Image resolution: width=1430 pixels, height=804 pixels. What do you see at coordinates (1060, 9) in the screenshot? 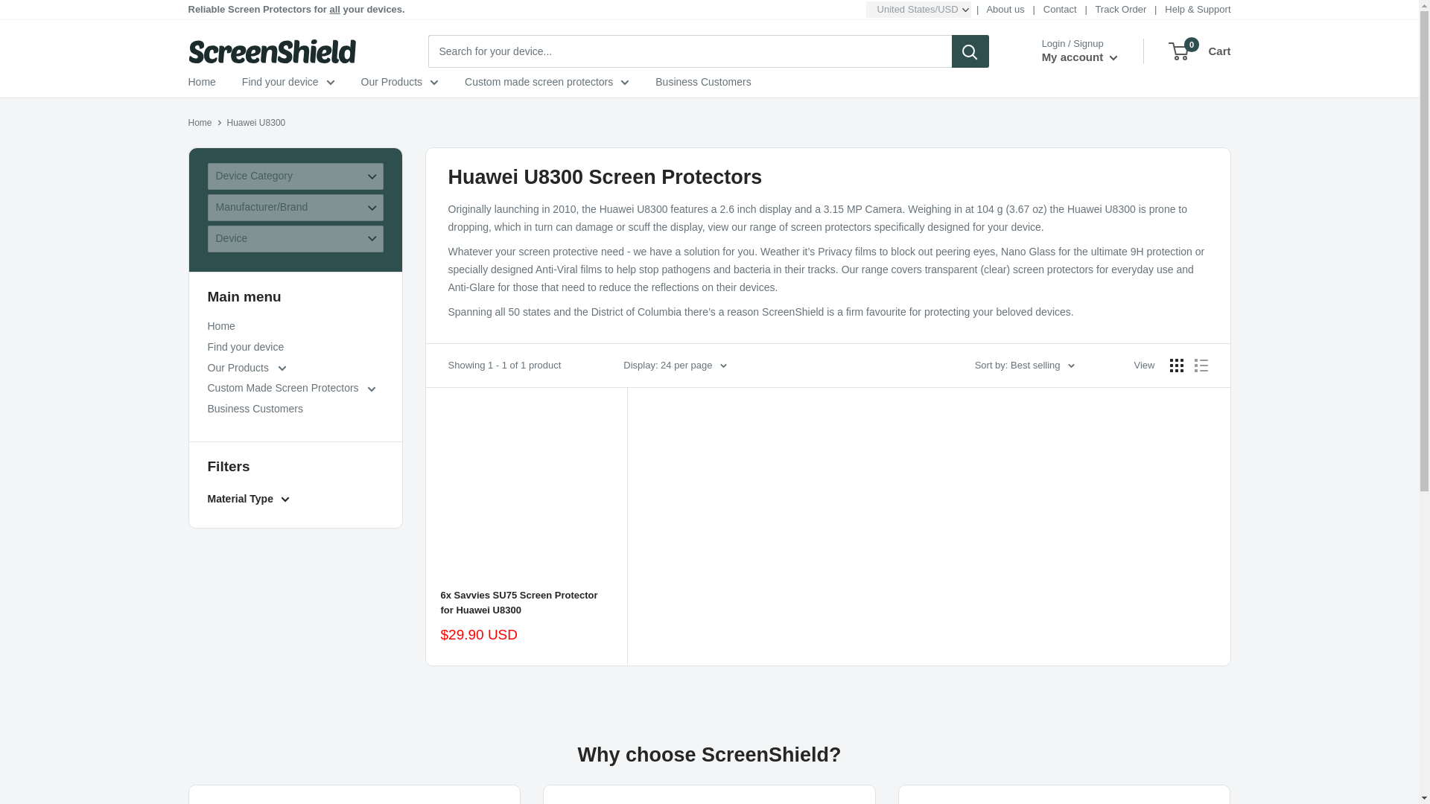
I see `Contact` at bounding box center [1060, 9].